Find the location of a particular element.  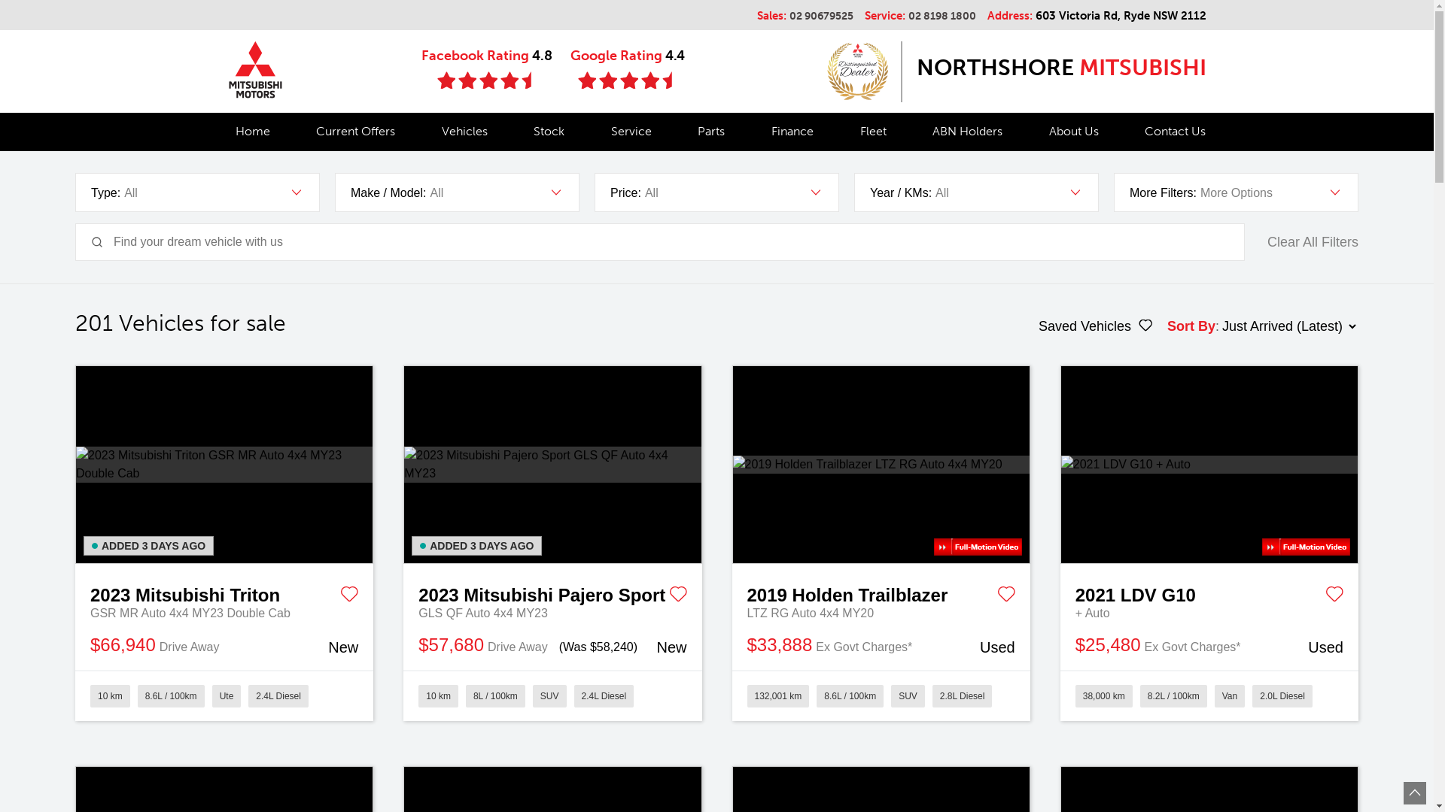

10 km
8L / 100km
SUV
2.4L Diesel is located at coordinates (552, 695).